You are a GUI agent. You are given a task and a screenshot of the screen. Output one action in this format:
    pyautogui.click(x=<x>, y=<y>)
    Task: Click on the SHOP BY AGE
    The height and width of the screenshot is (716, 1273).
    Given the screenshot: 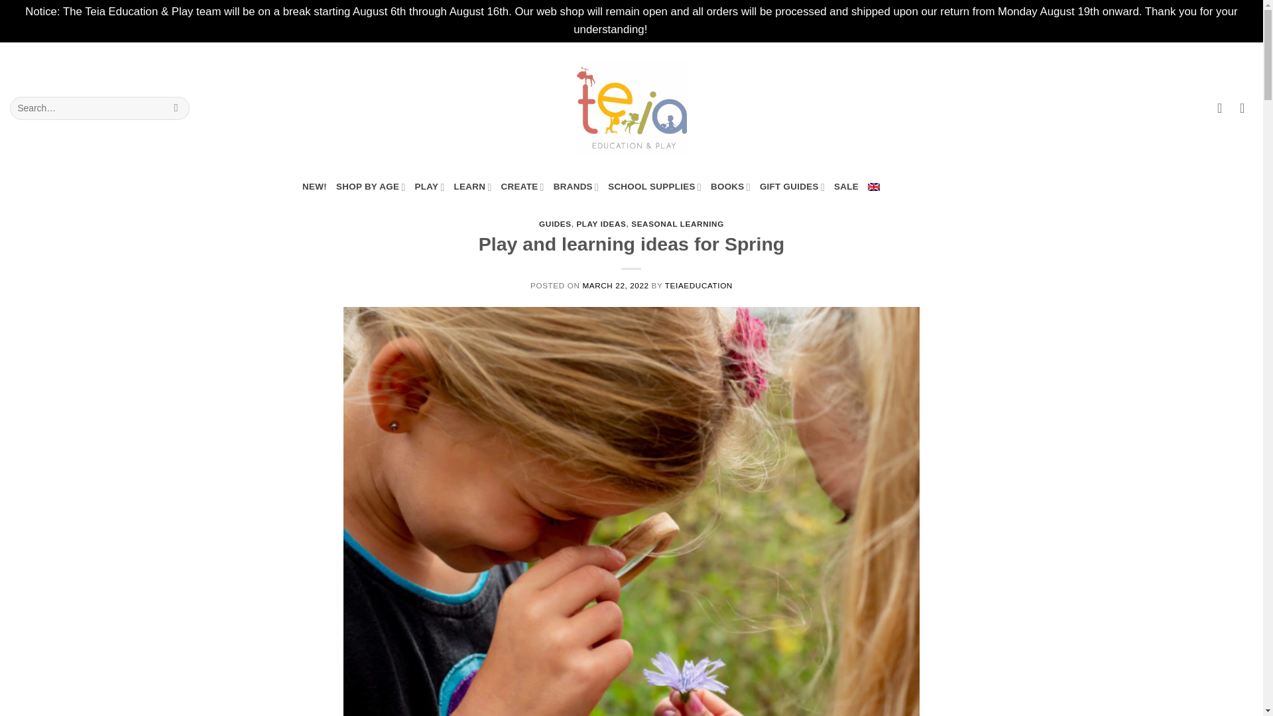 What is the action you would take?
    pyautogui.click(x=371, y=187)
    